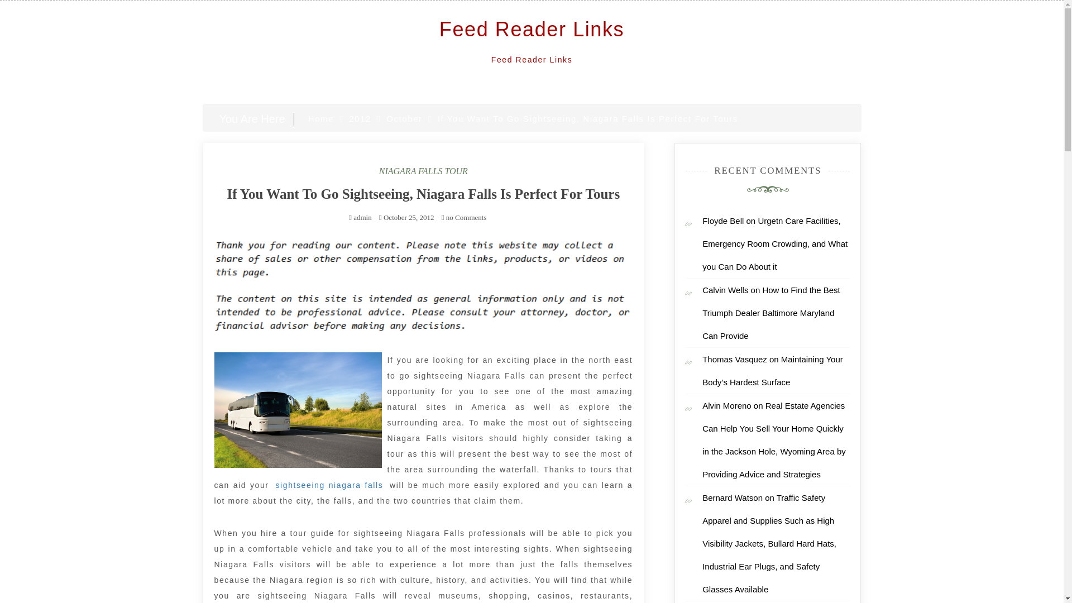  Describe the element at coordinates (735, 360) in the screenshot. I see `Thomas Vasquez` at that location.